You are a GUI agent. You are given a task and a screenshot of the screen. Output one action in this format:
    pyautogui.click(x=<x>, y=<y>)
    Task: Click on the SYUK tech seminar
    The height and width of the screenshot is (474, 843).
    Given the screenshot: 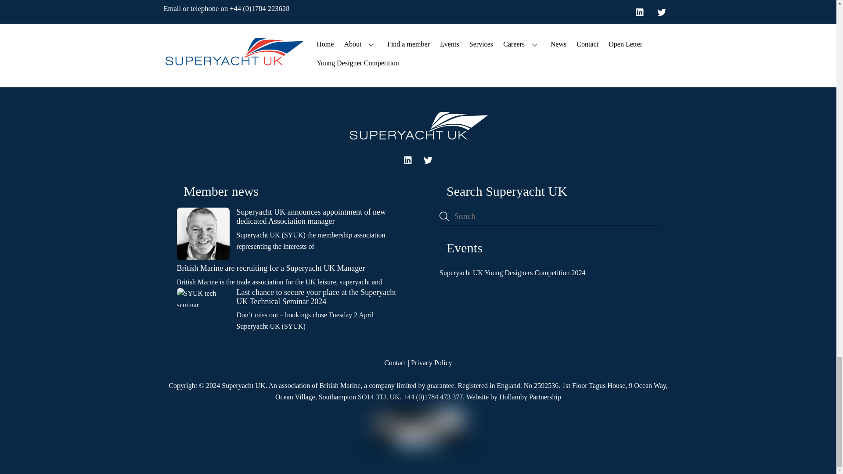 What is the action you would take?
    pyautogui.click(x=203, y=314)
    